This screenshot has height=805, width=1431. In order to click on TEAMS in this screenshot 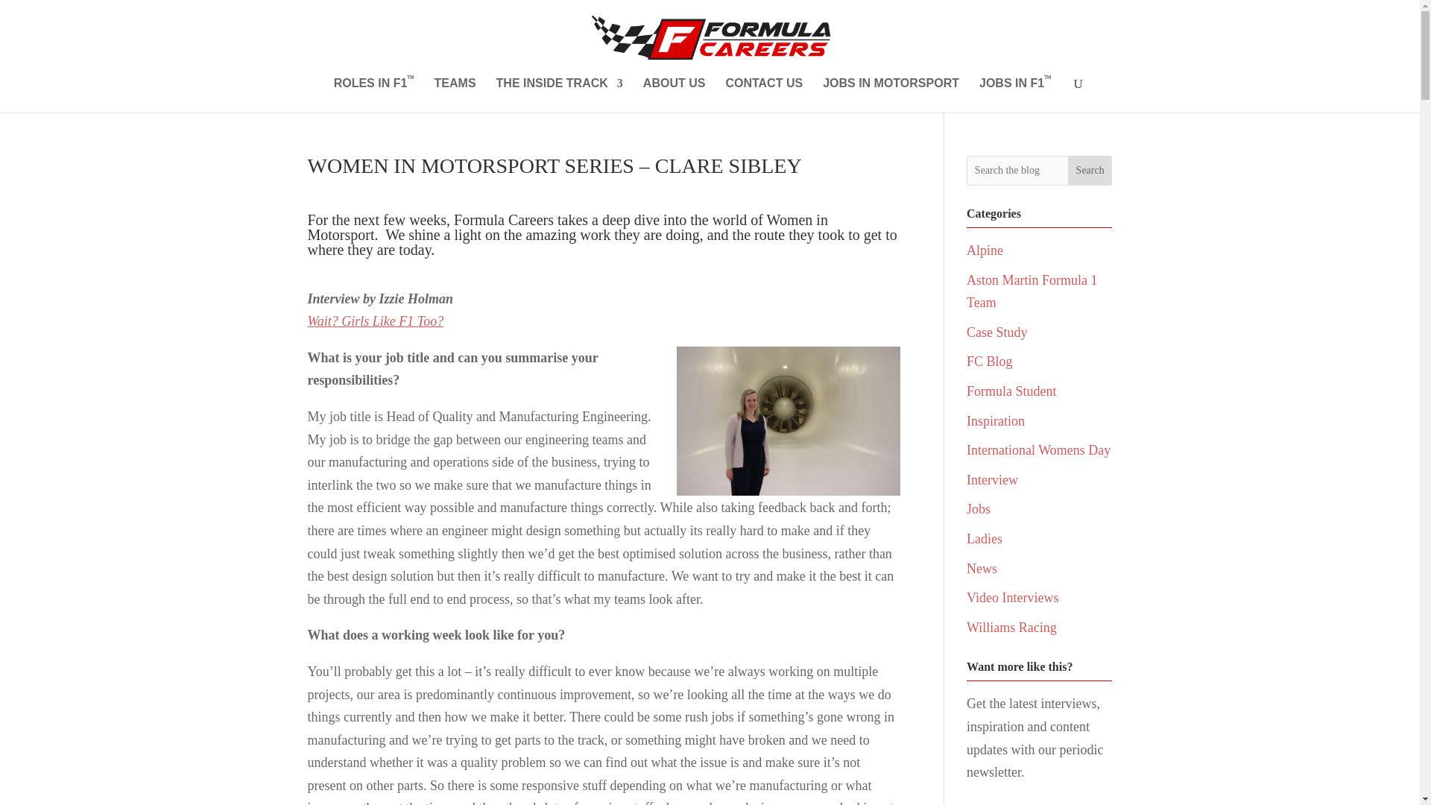, I will do `click(455, 95)`.